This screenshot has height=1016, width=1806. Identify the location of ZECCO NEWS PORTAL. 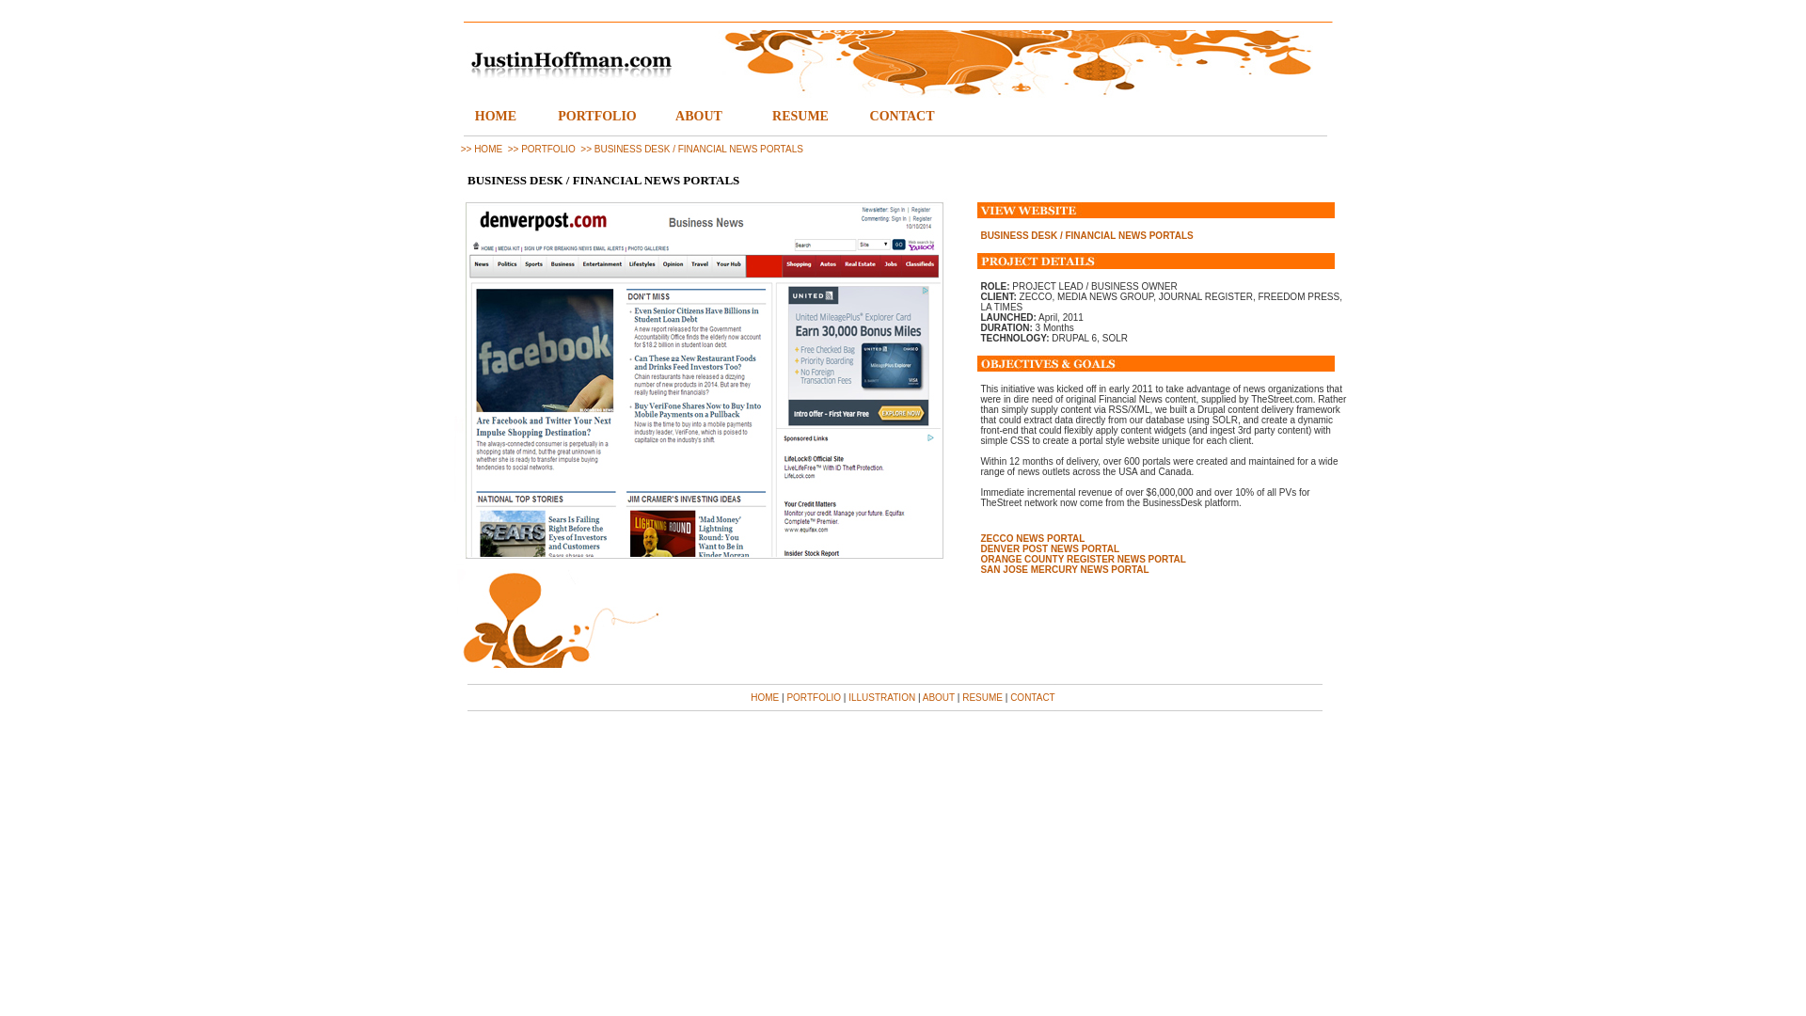
(1033, 538).